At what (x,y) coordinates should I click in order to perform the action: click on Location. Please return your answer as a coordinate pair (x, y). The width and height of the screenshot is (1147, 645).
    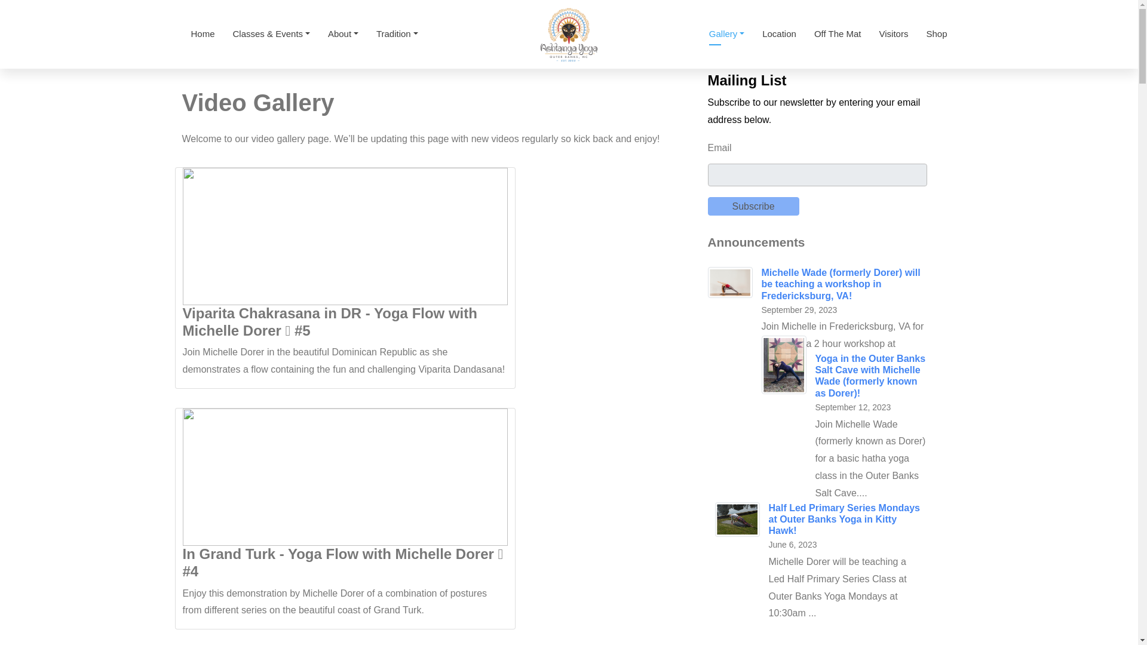
    Looking at the image, I should click on (779, 35).